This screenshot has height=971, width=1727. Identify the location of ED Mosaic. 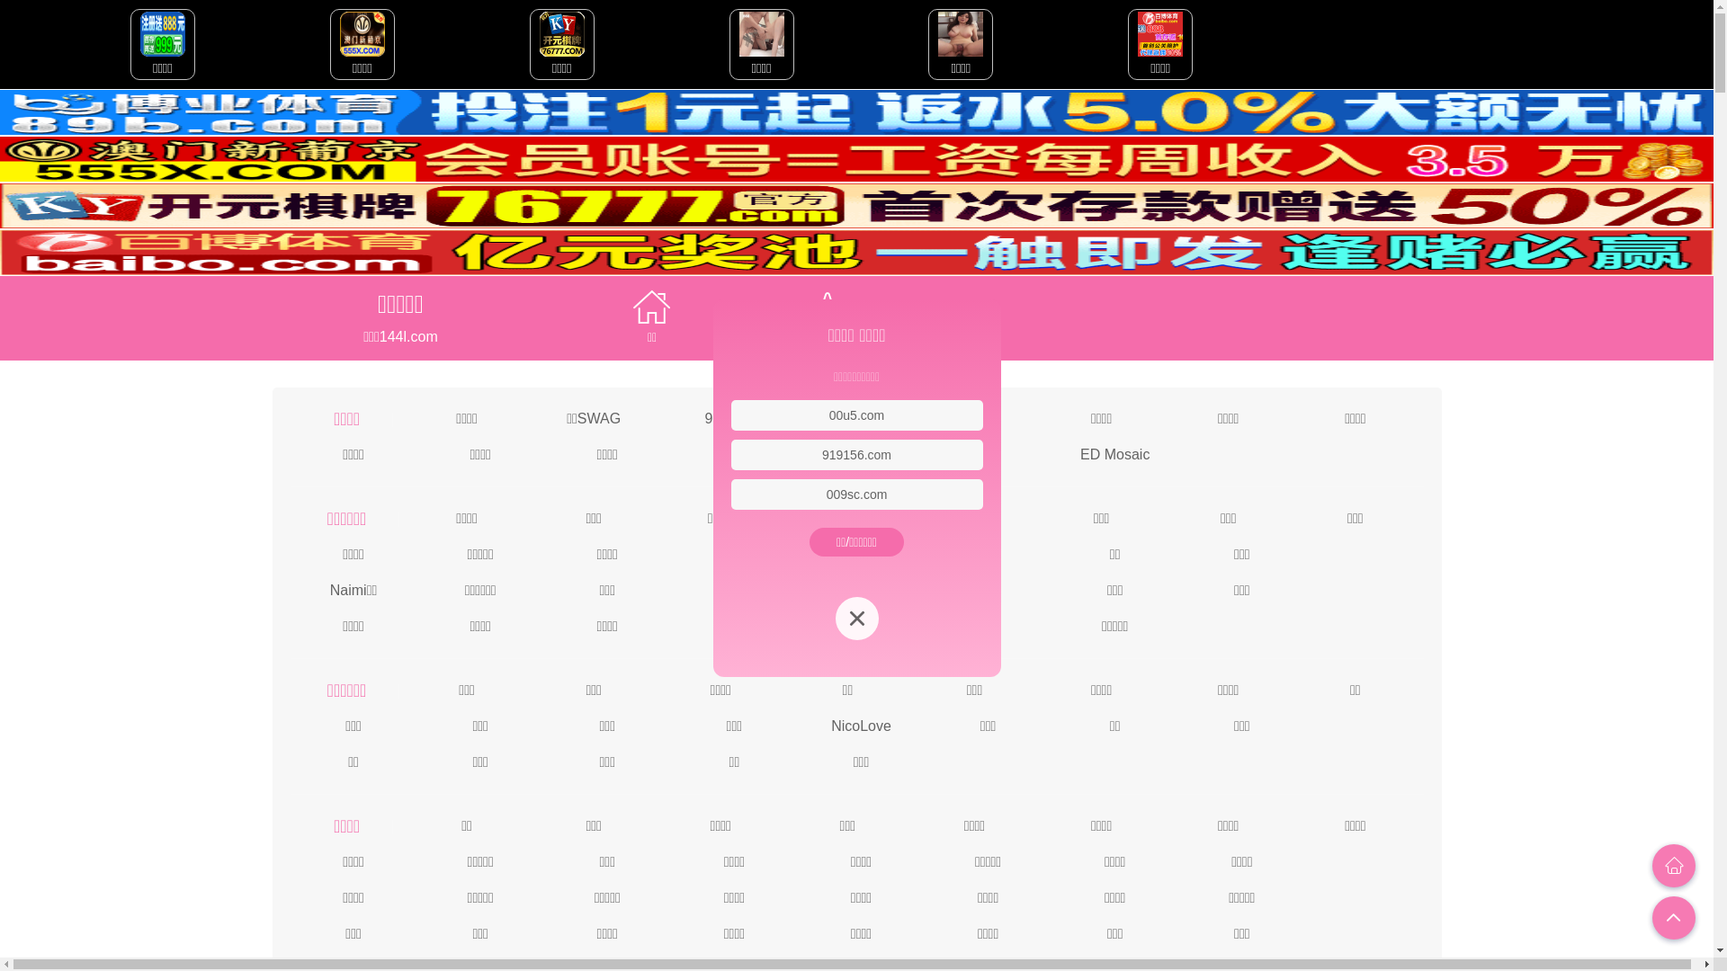
(1115, 453).